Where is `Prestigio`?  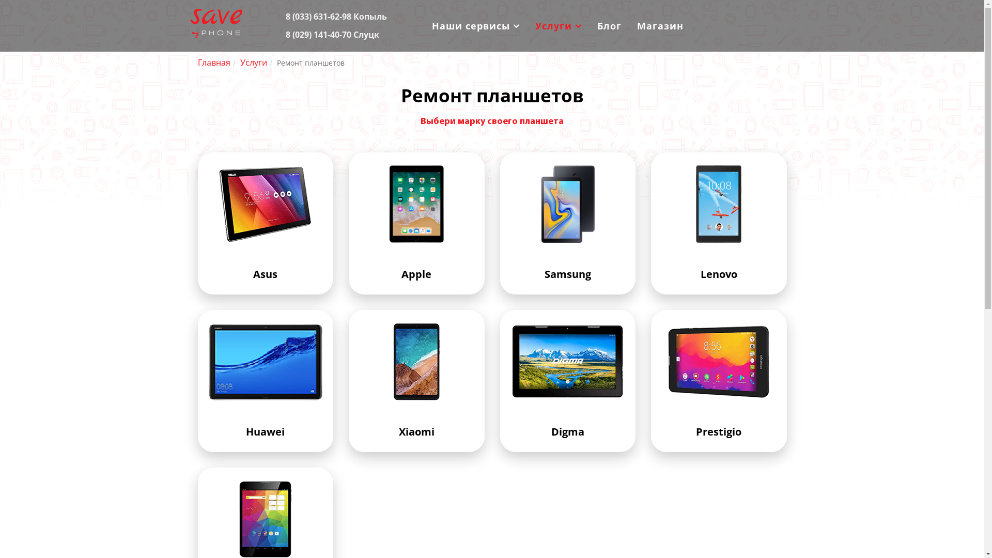 Prestigio is located at coordinates (719, 362).